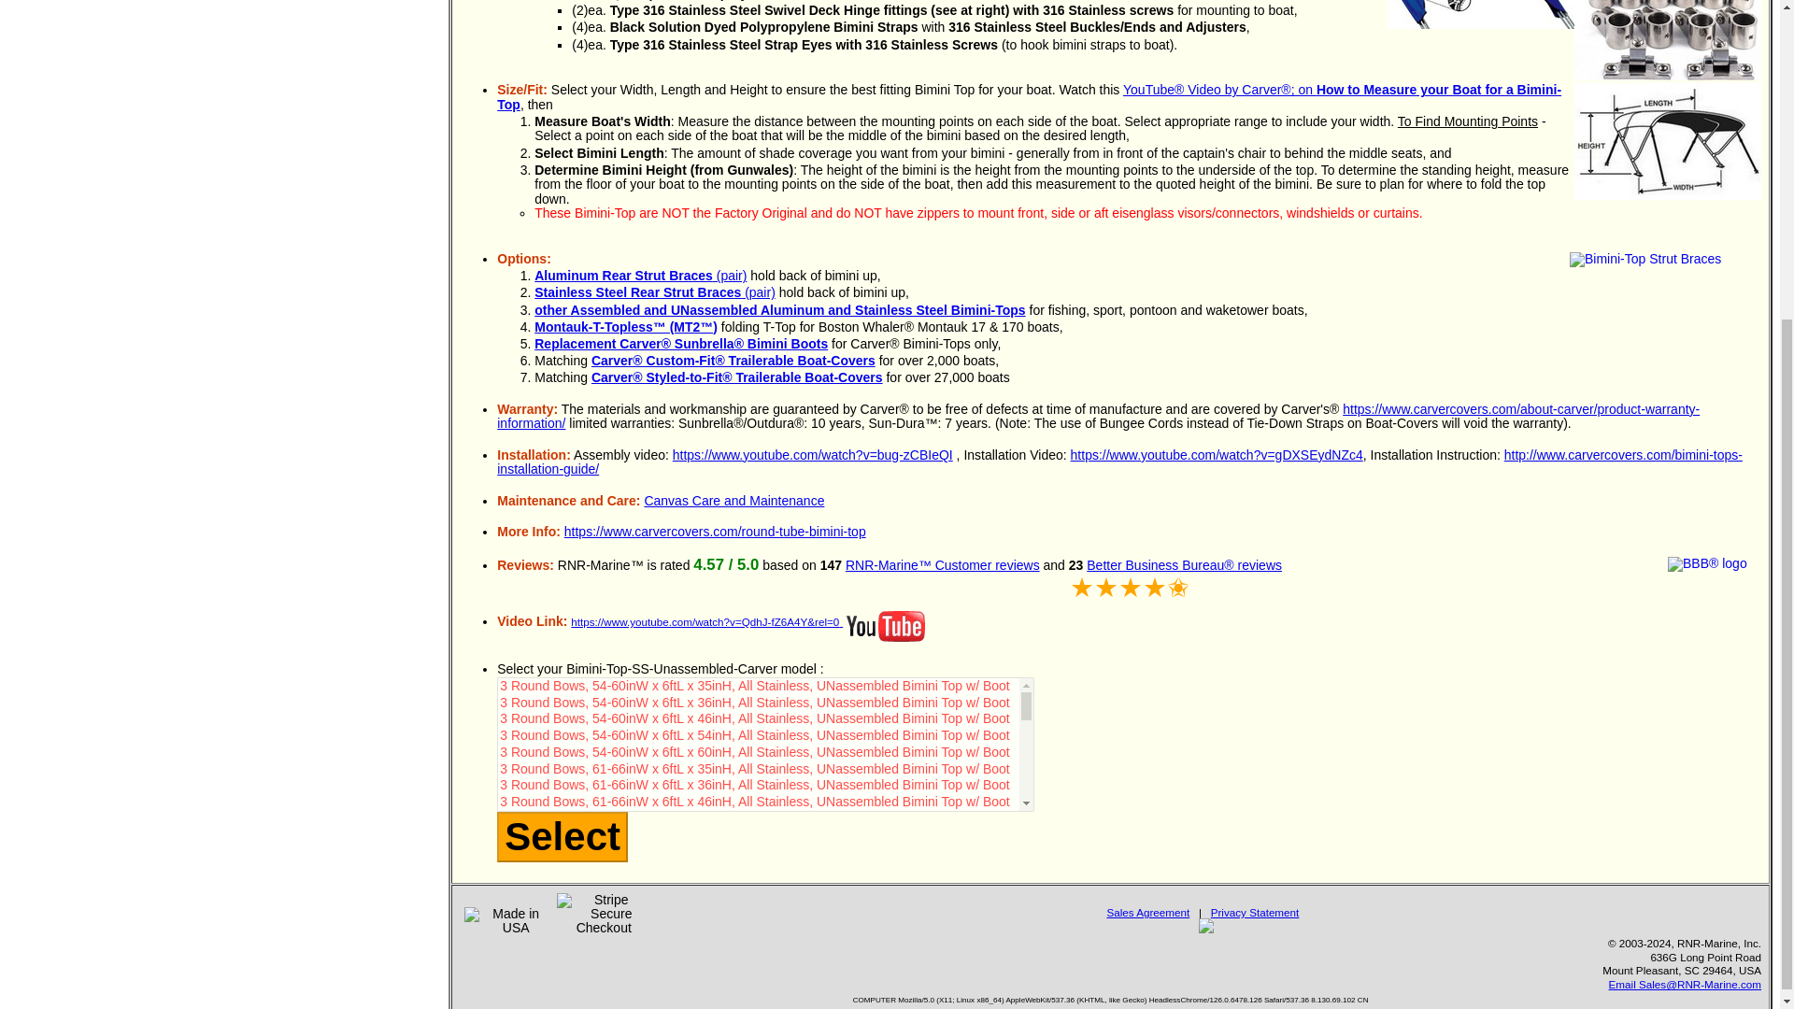 Image resolution: width=1794 pixels, height=1009 pixels. What do you see at coordinates (942, 565) in the screenshot?
I see `Please click to read our Customer Reviews` at bounding box center [942, 565].